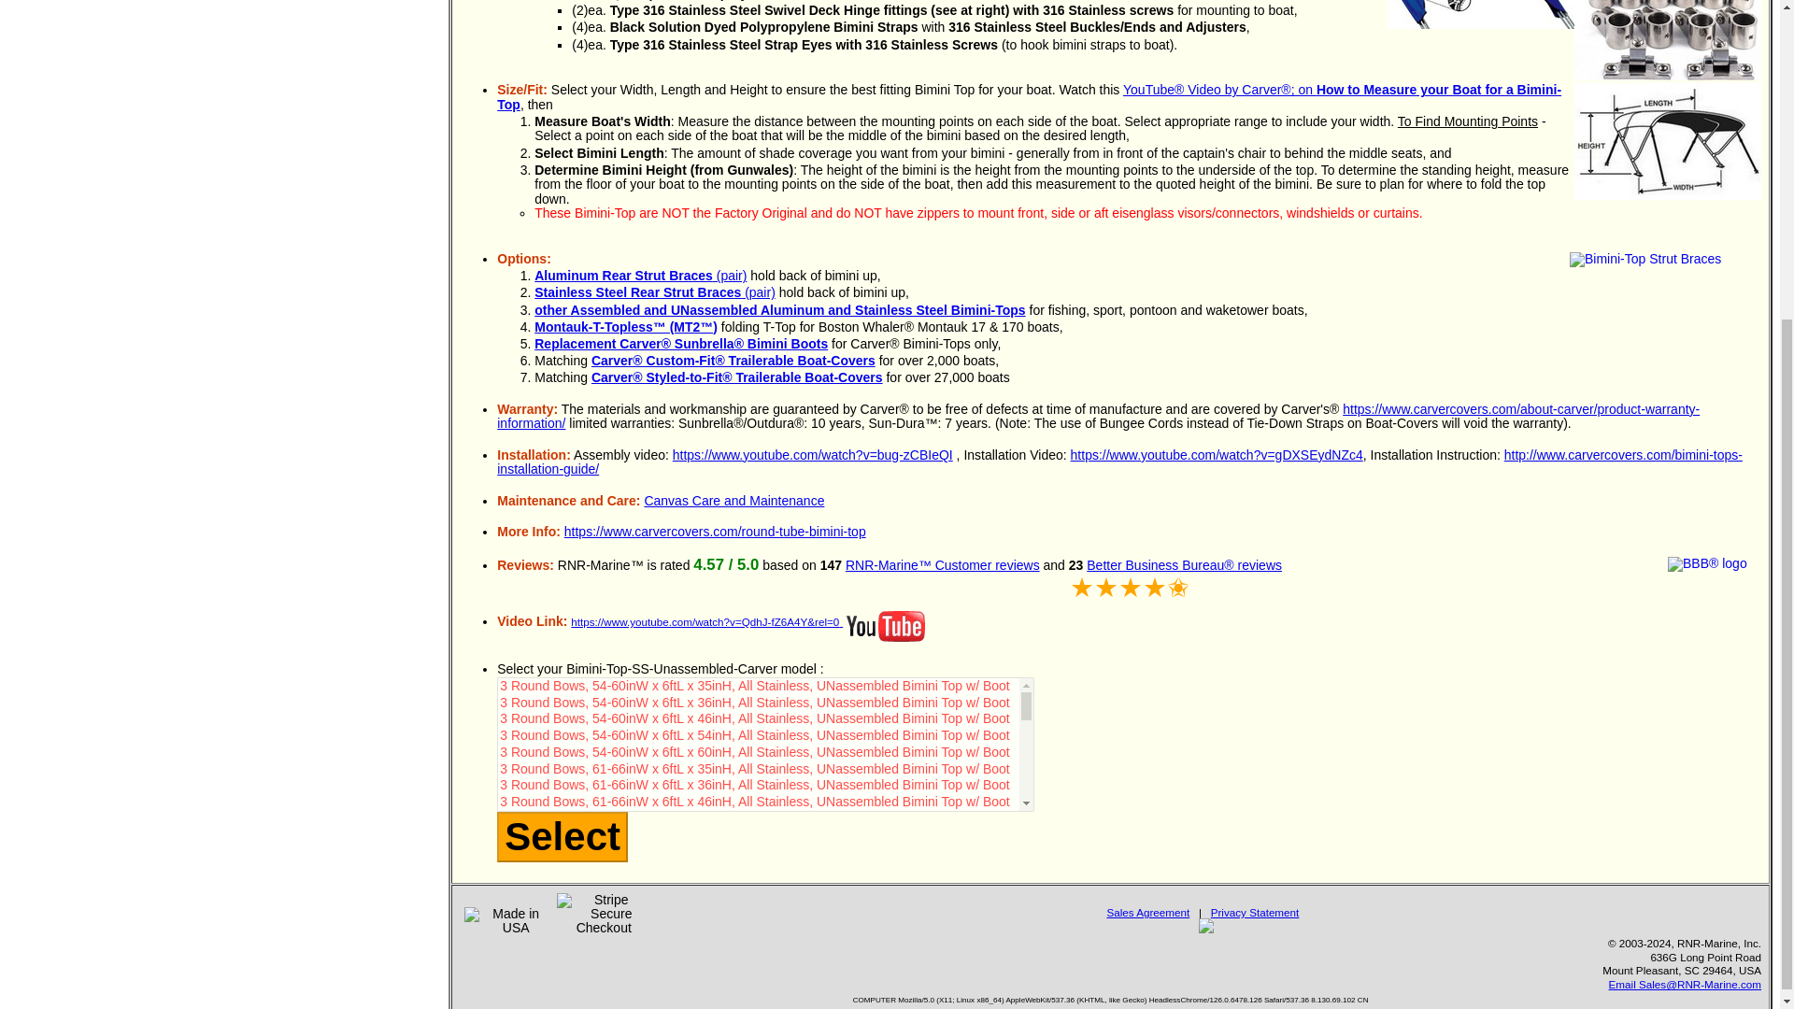 Image resolution: width=1794 pixels, height=1009 pixels. What do you see at coordinates (942, 565) in the screenshot?
I see `Please click to read our Customer Reviews` at bounding box center [942, 565].